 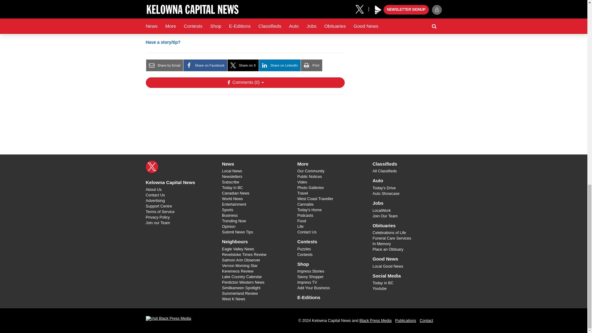 What do you see at coordinates (152, 166) in the screenshot?
I see `X` at bounding box center [152, 166].